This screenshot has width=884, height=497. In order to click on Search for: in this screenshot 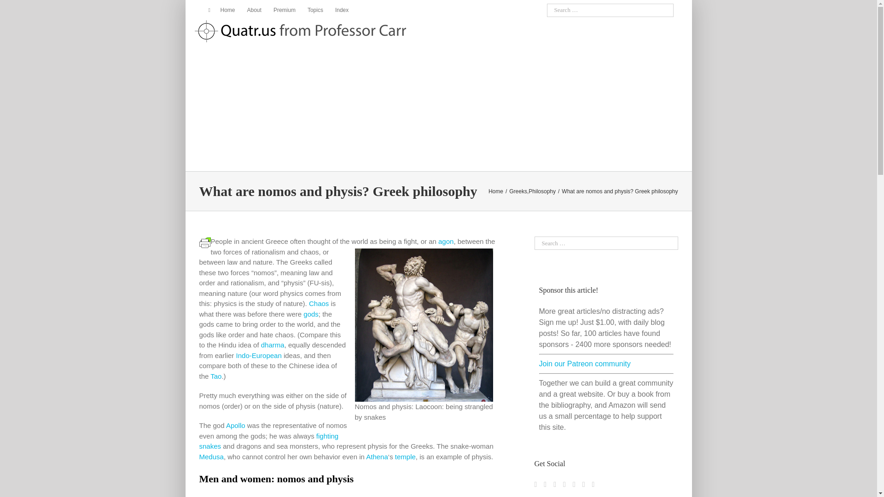, I will do `click(611, 10)`.